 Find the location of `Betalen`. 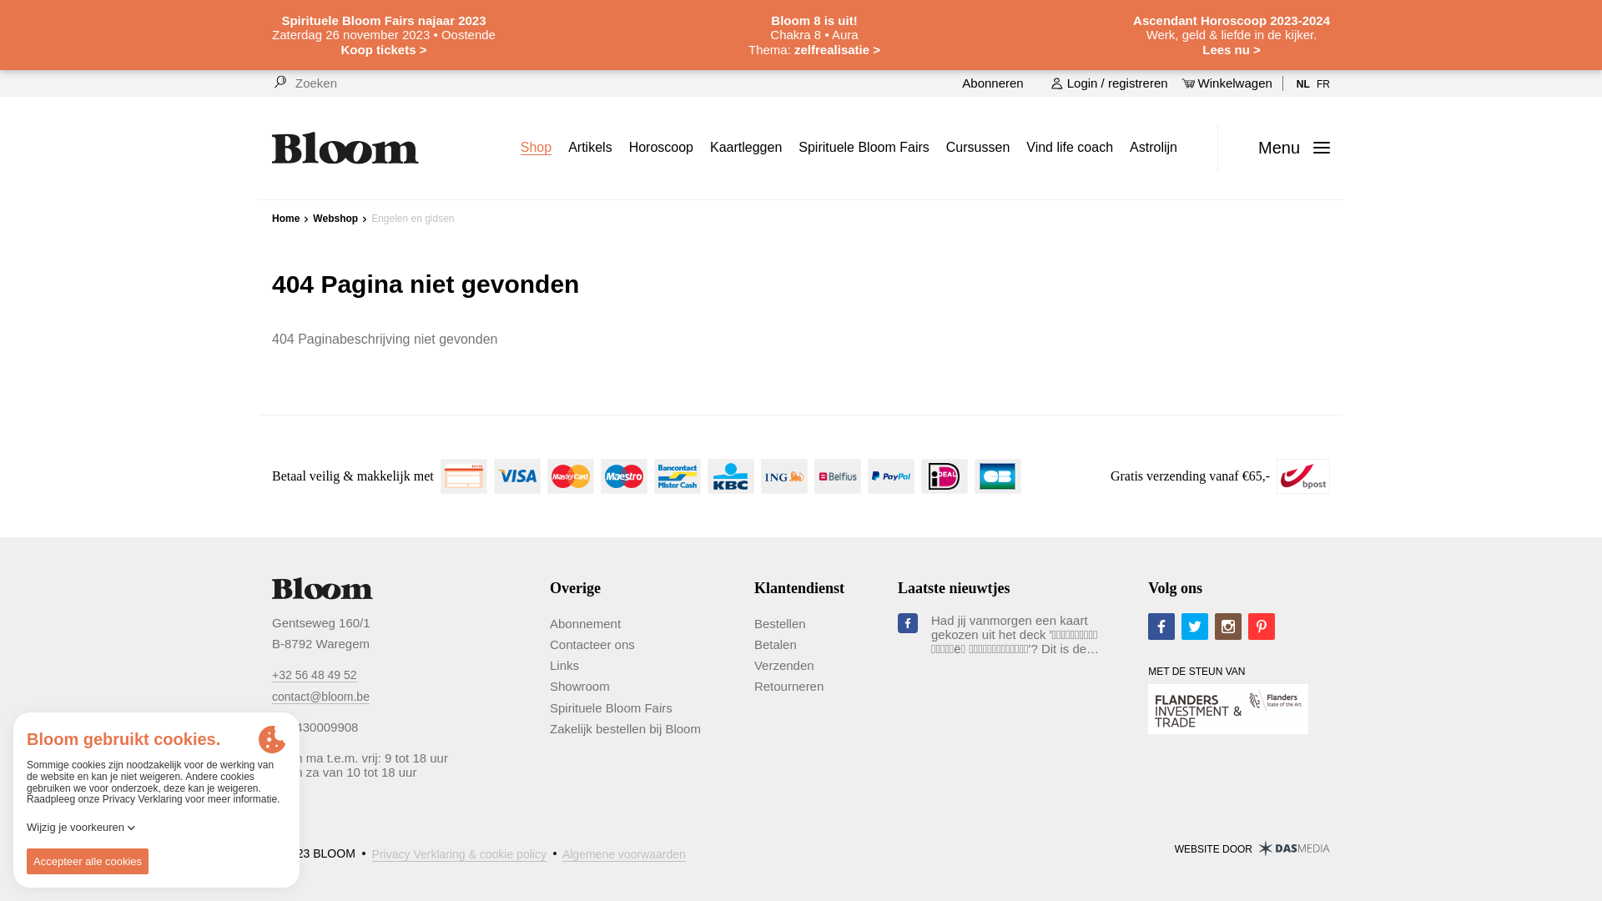

Betalen is located at coordinates (776, 645).